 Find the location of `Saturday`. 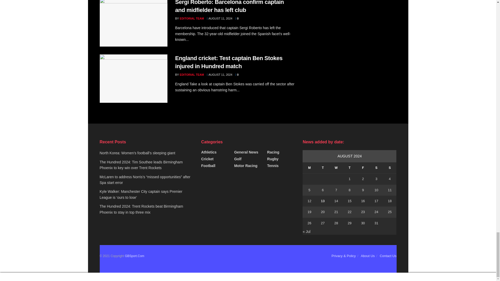

Saturday is located at coordinates (376, 168).